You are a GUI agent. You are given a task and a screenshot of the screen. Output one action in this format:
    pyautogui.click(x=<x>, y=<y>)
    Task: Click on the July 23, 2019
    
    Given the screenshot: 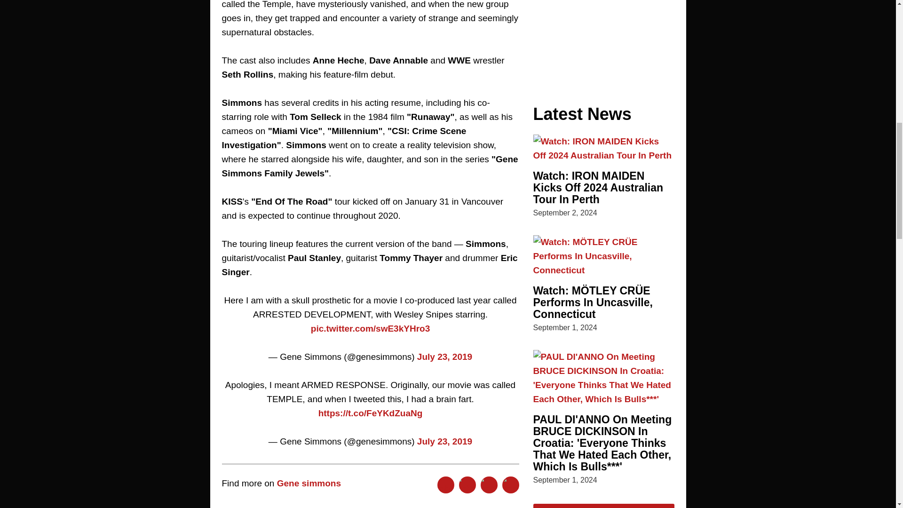 What is the action you would take?
    pyautogui.click(x=445, y=357)
    